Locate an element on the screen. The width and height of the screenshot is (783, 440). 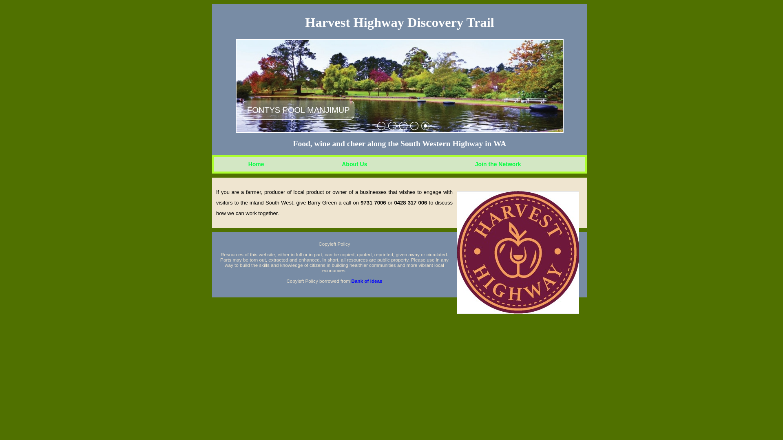
4 is located at coordinates (414, 126).